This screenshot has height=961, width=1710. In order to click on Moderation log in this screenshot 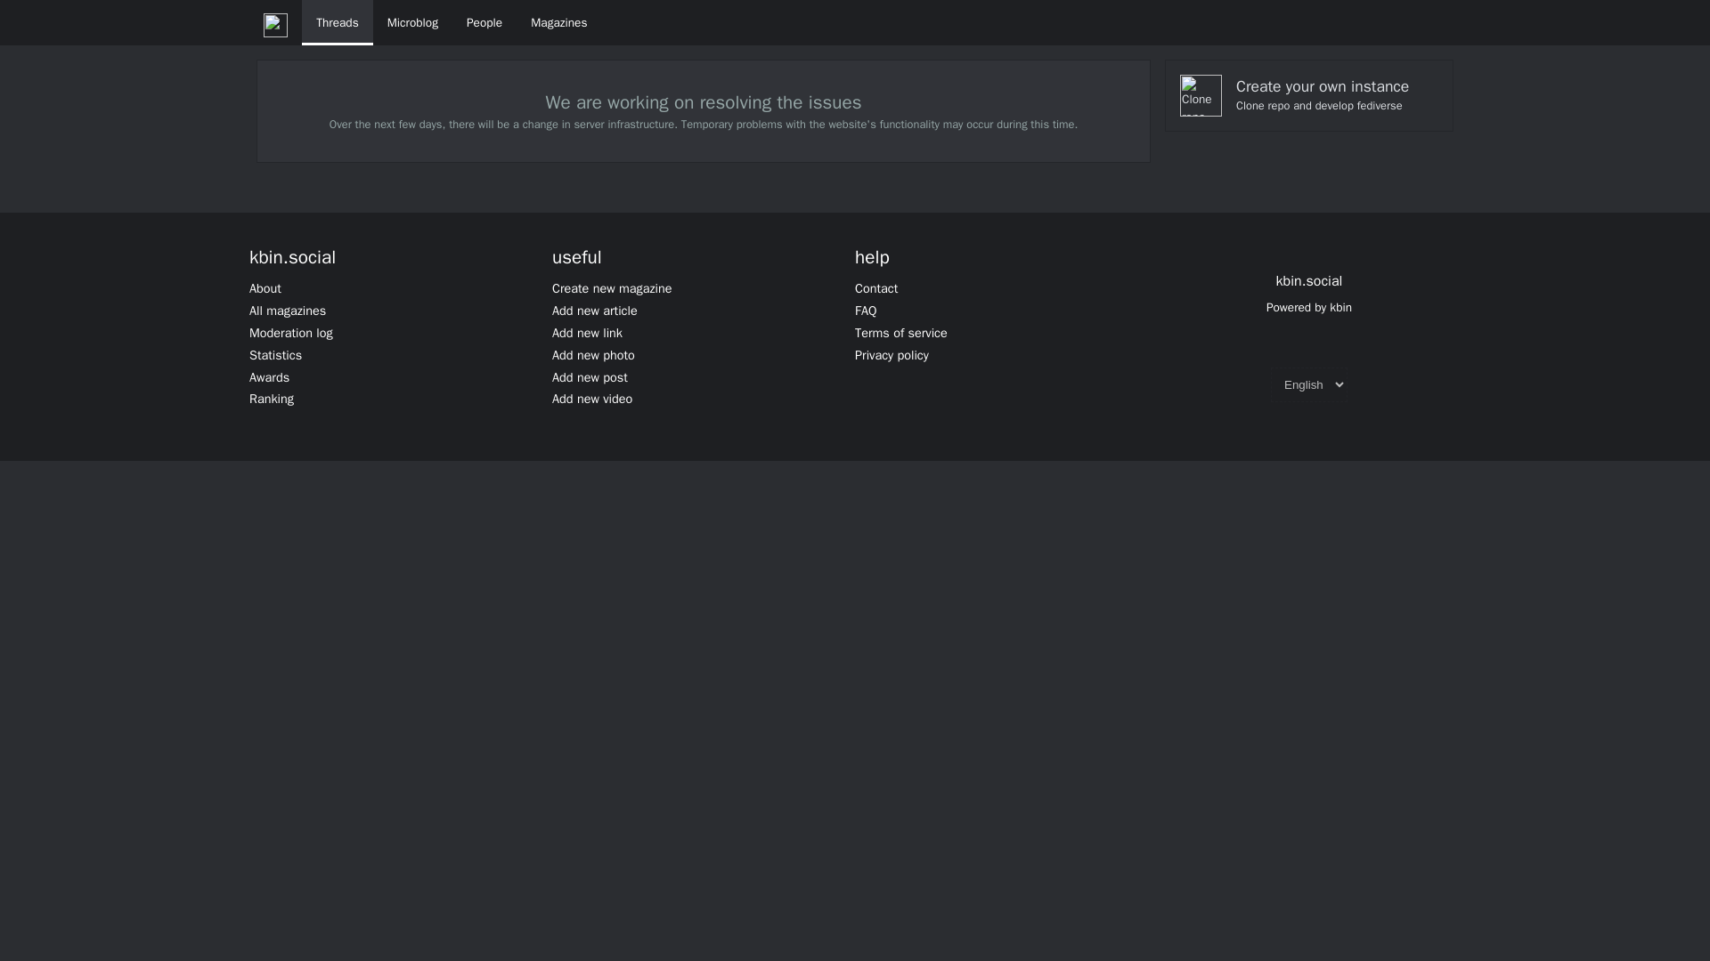, I will do `click(291, 333)`.